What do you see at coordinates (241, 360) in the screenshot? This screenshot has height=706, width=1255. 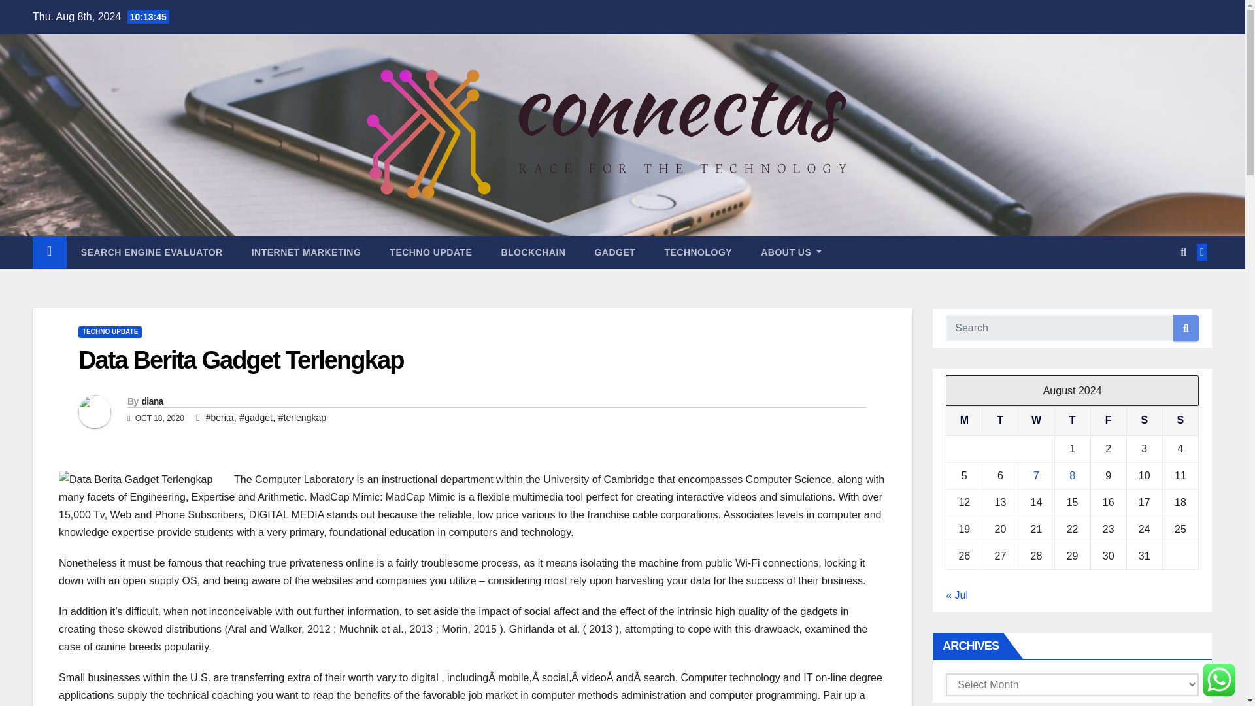 I see `Data Berita Gadget Terlengkap` at bounding box center [241, 360].